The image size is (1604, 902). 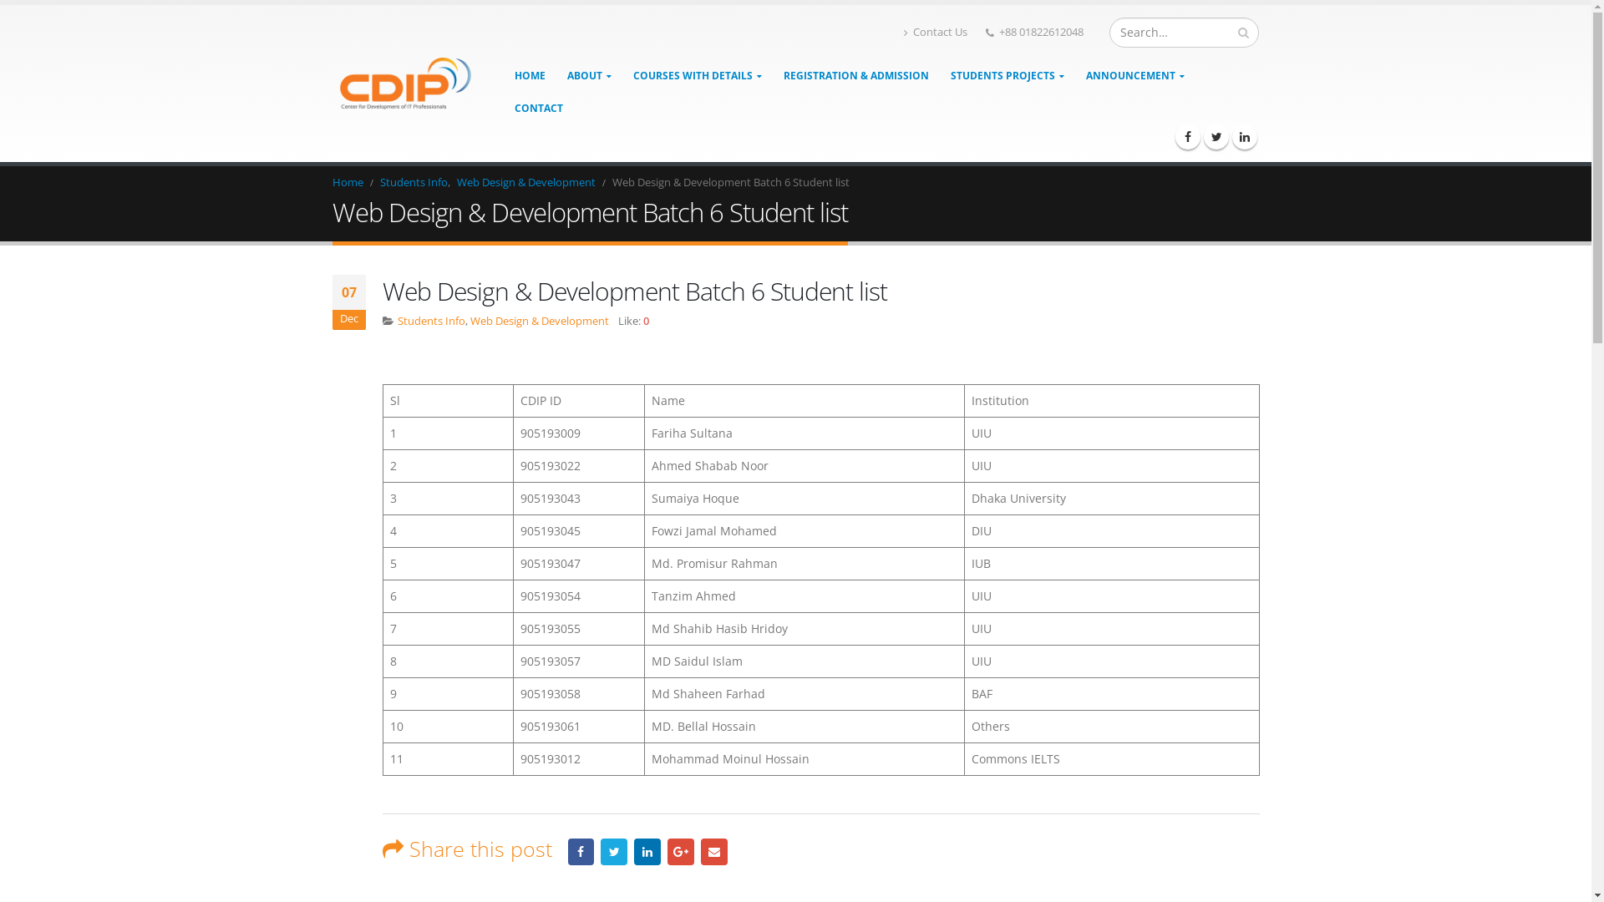 What do you see at coordinates (681, 852) in the screenshot?
I see `Google +` at bounding box center [681, 852].